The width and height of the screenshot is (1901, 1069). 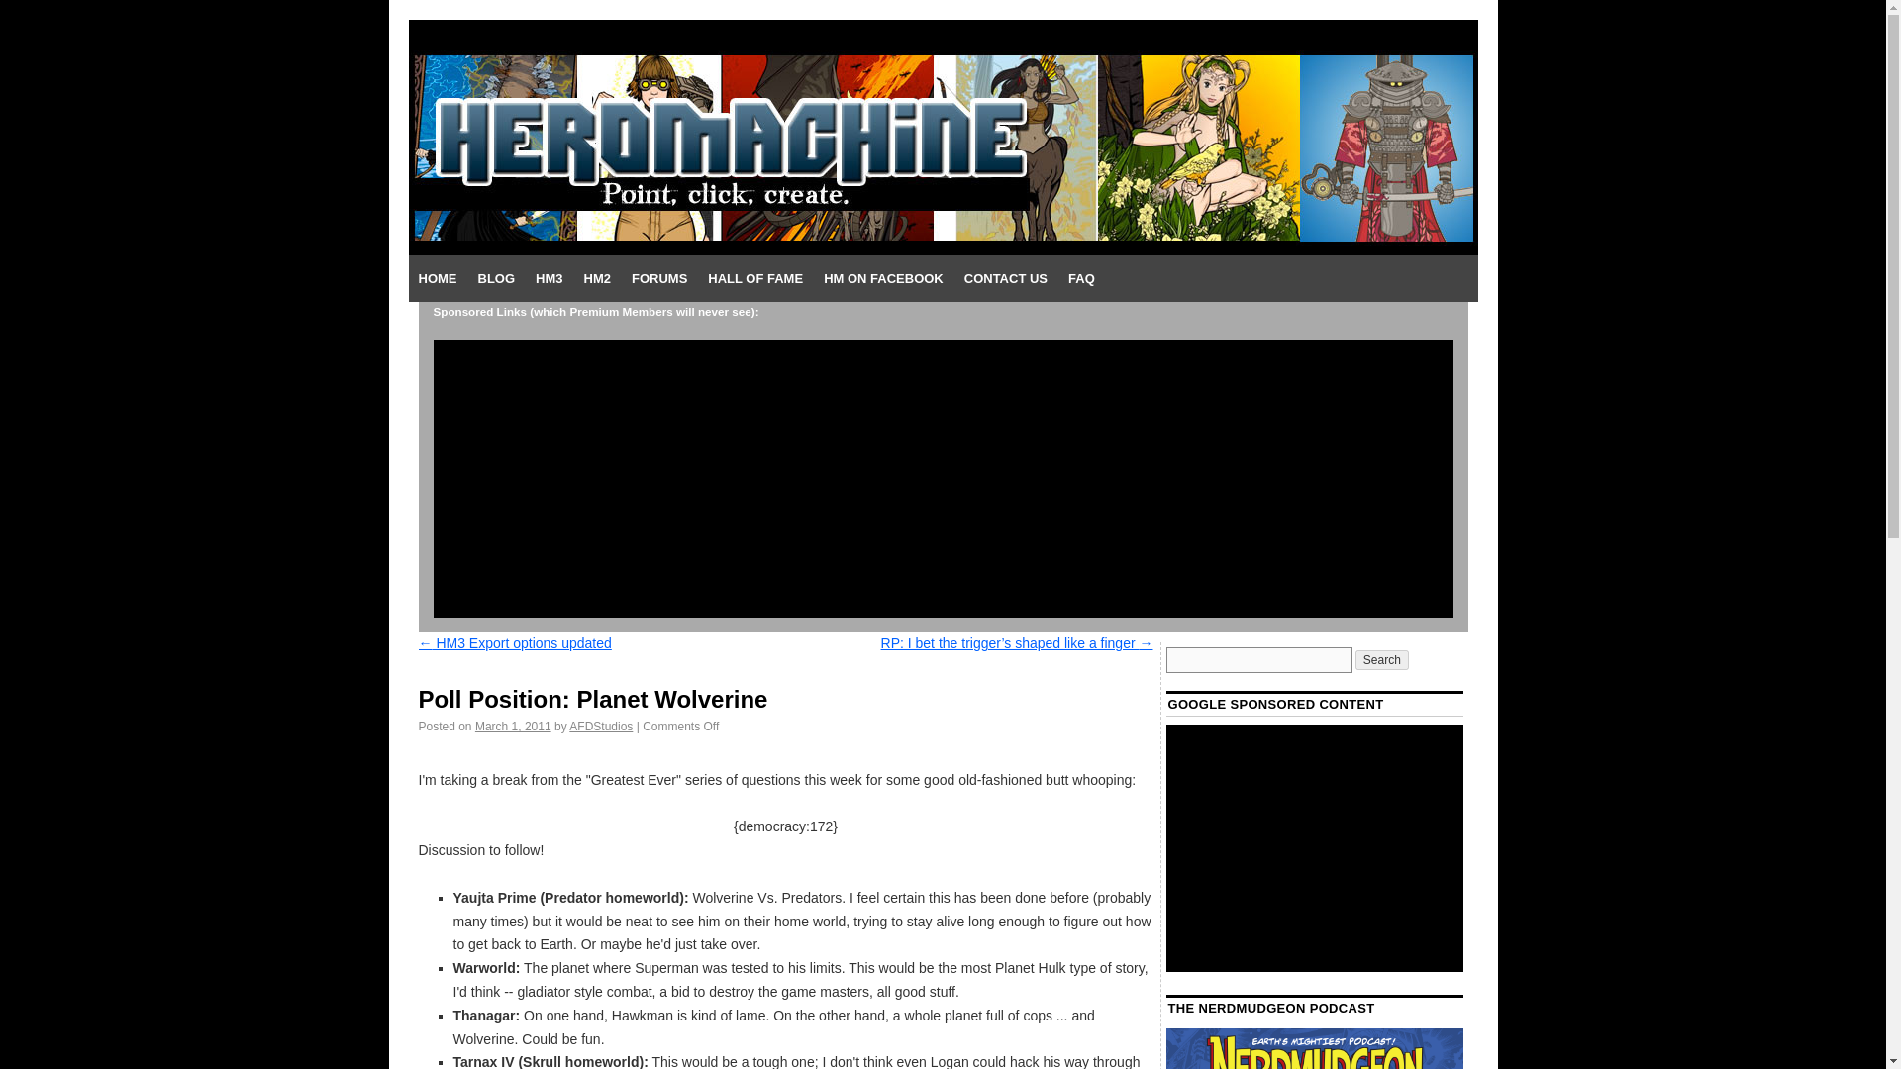 What do you see at coordinates (437, 279) in the screenshot?
I see `HOME` at bounding box center [437, 279].